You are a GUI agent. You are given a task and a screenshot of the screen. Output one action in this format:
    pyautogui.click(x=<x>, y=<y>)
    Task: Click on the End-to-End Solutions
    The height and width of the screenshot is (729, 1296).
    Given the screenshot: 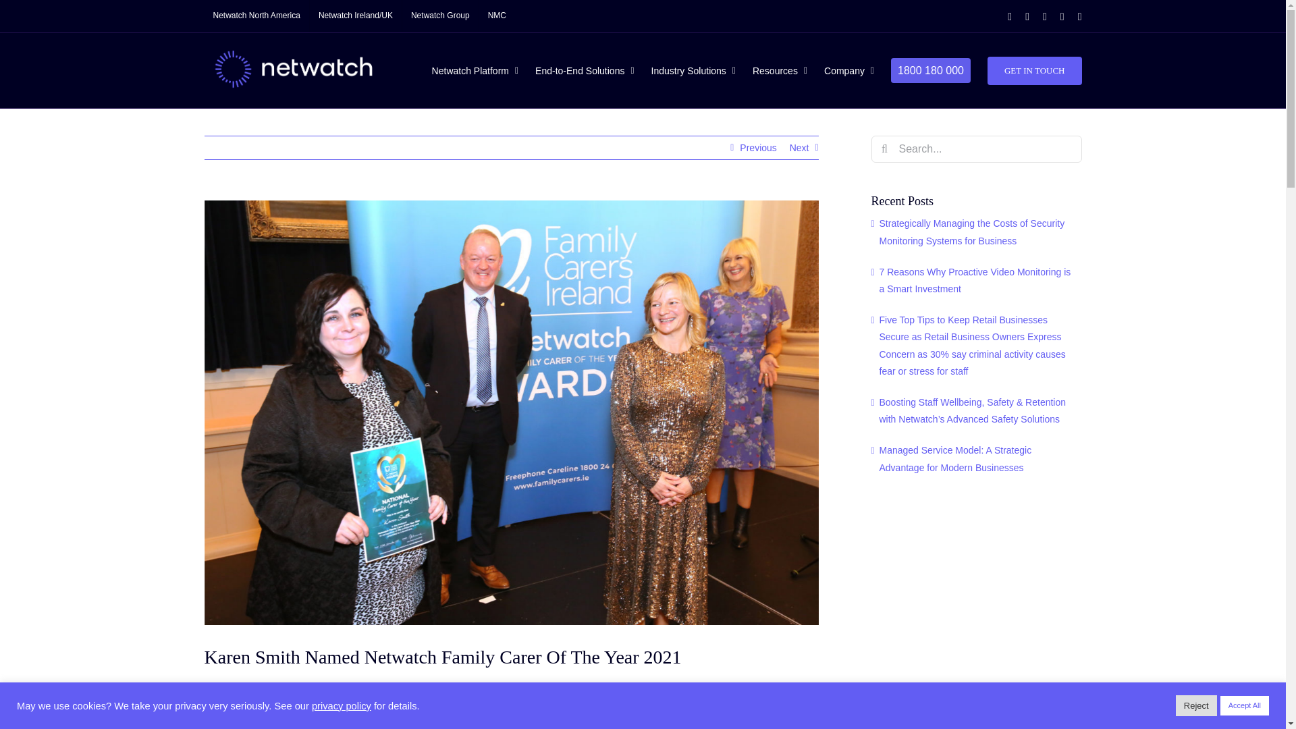 What is the action you would take?
    pyautogui.click(x=584, y=70)
    